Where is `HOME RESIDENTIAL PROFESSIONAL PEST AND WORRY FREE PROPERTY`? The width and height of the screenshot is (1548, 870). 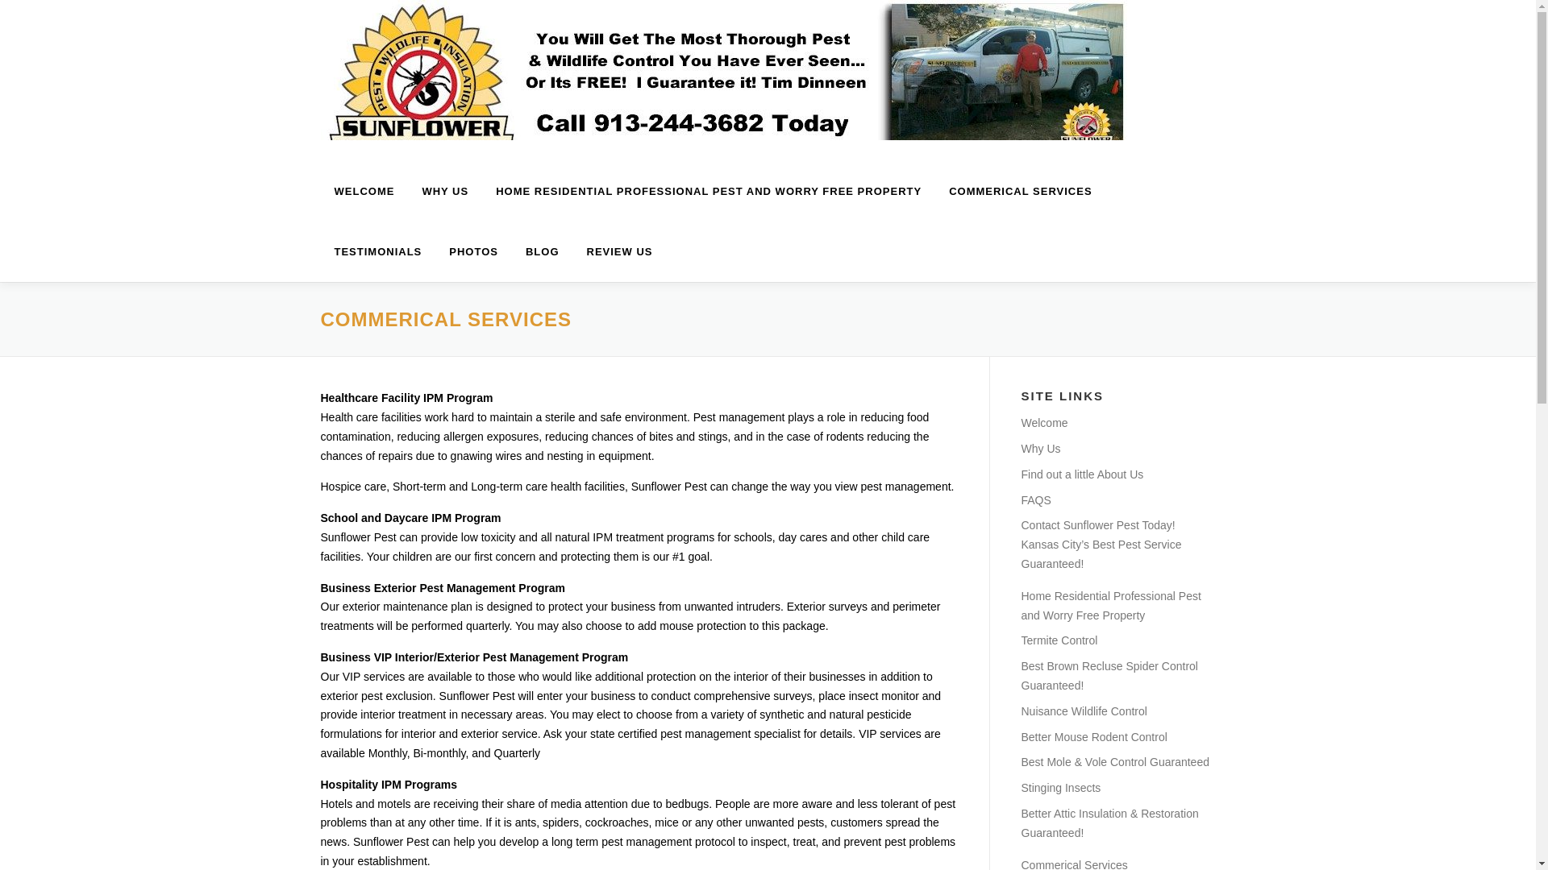
HOME RESIDENTIAL PROFESSIONAL PEST AND WORRY FREE PROPERTY is located at coordinates (708, 191).